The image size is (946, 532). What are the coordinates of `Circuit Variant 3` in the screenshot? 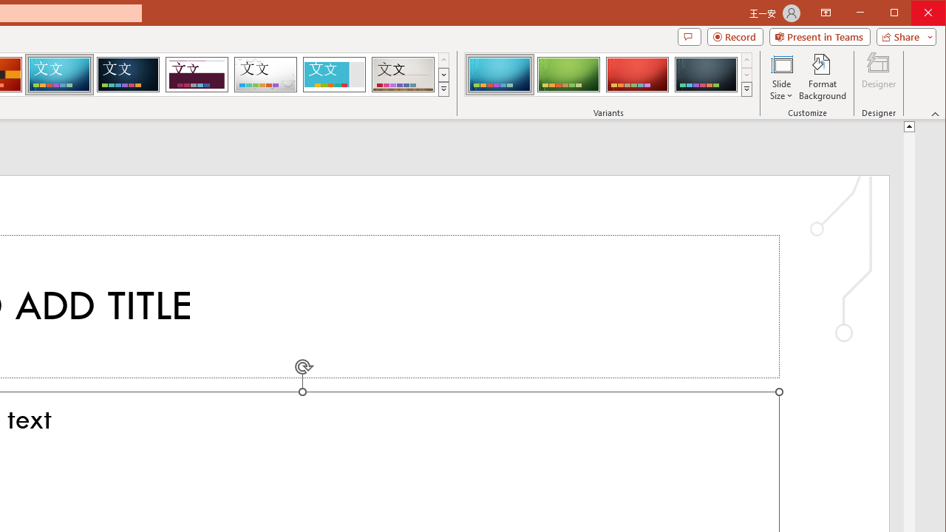 It's located at (637, 74).